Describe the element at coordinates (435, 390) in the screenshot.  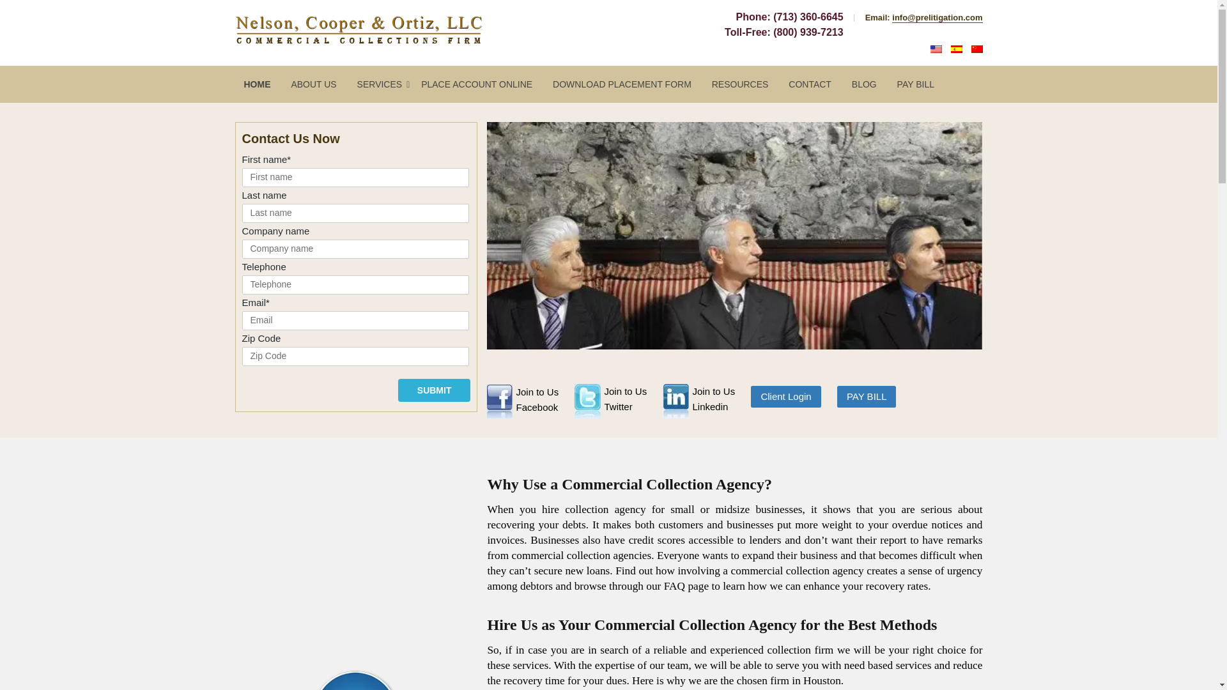
I see `Submit` at that location.